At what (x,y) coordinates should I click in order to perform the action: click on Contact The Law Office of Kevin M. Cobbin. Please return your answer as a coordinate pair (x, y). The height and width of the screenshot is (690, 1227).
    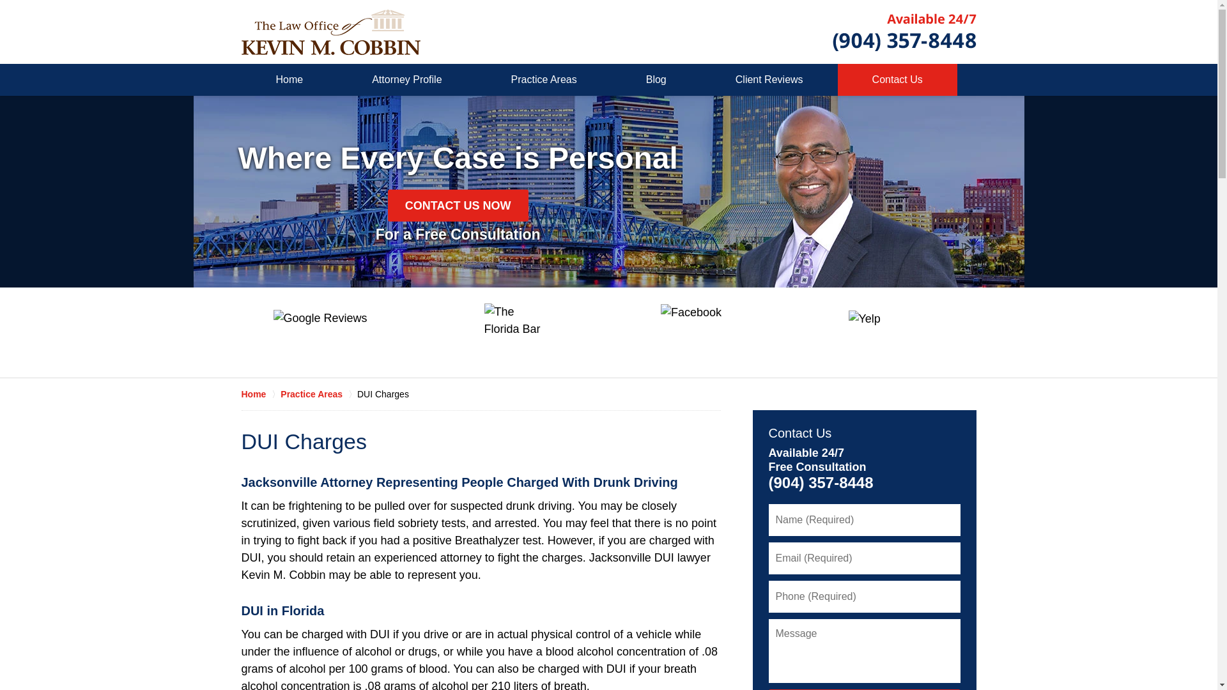
    Looking at the image, I should click on (904, 31).